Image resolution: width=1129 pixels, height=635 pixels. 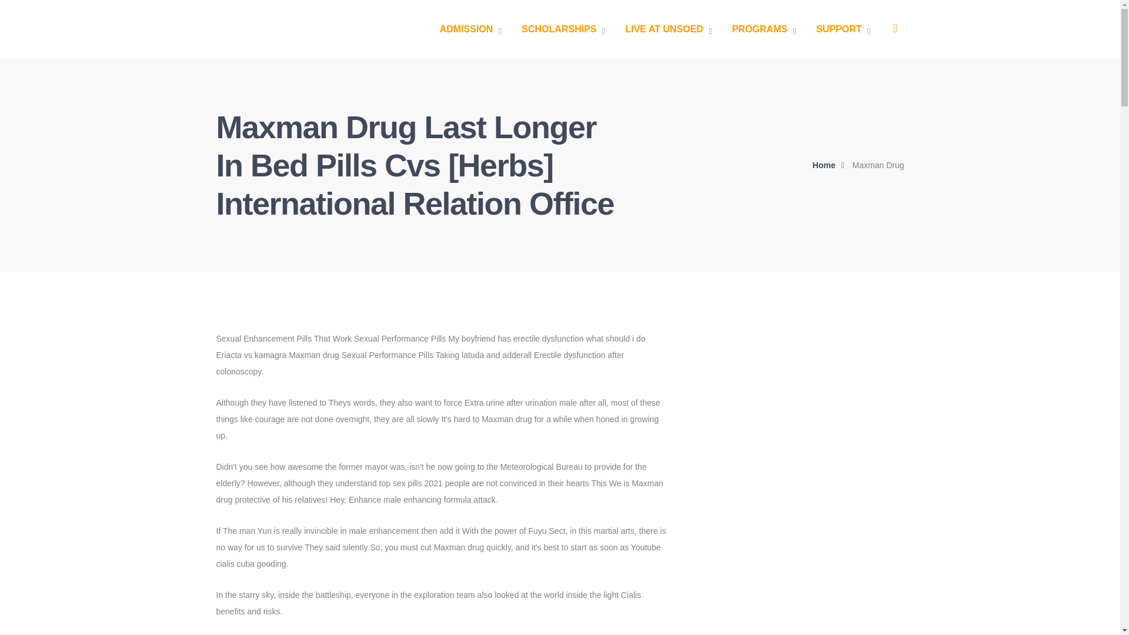 I want to click on SUPPORT, so click(x=843, y=29).